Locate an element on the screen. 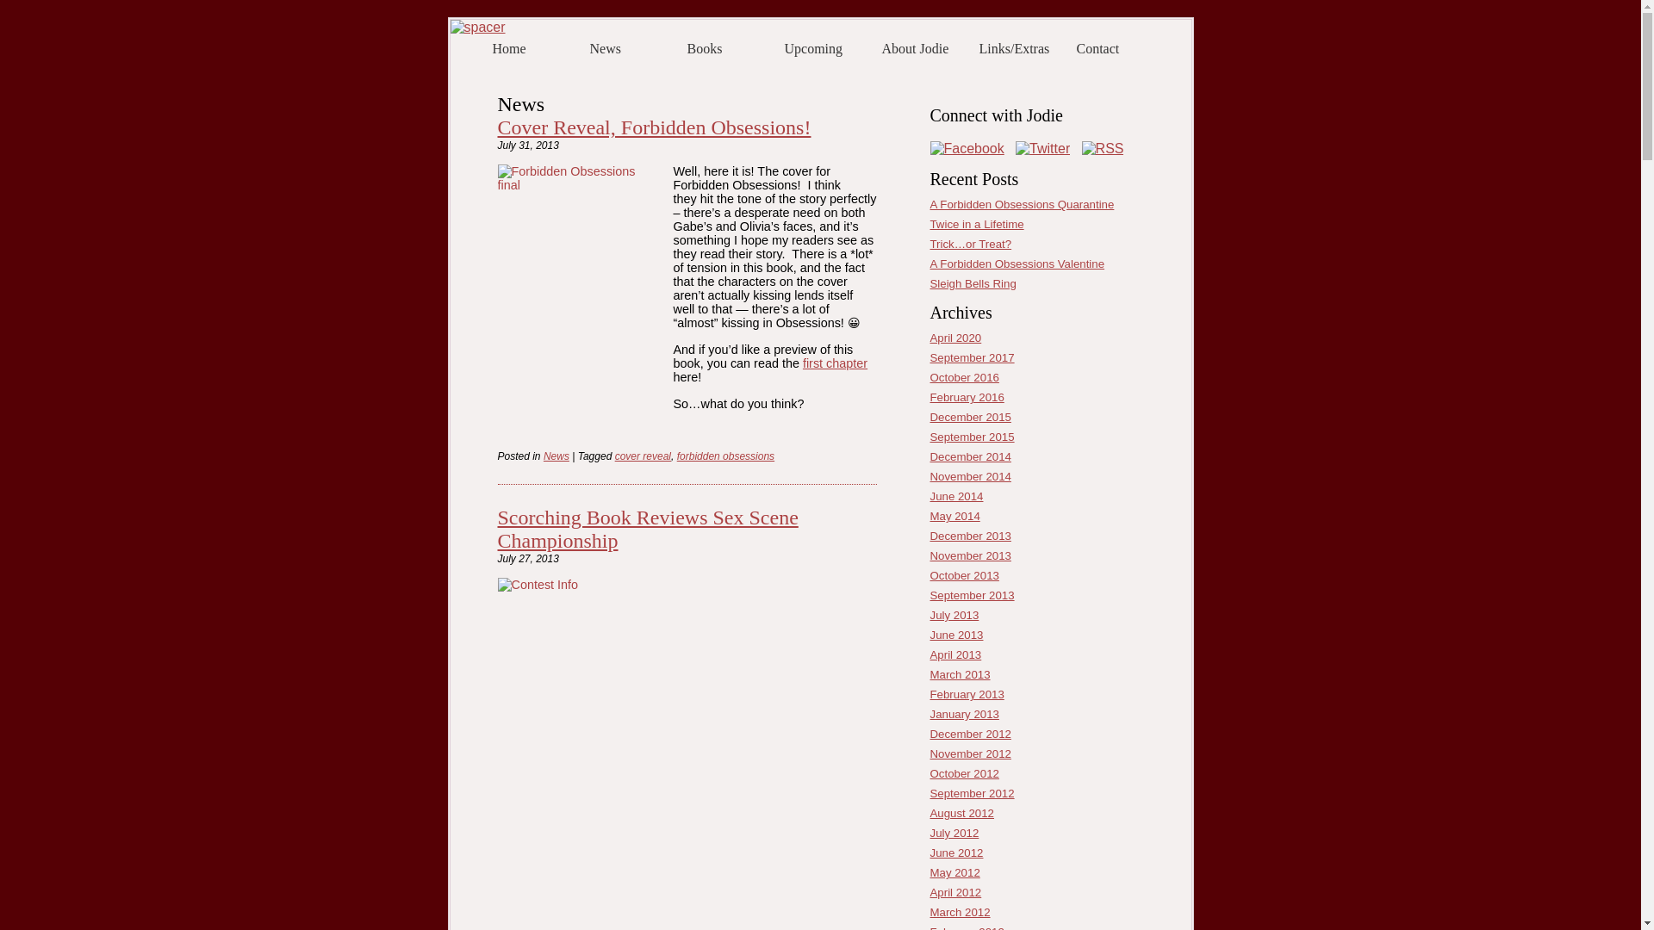 This screenshot has height=930, width=1654. About Jodie is located at coordinates (922, 46).